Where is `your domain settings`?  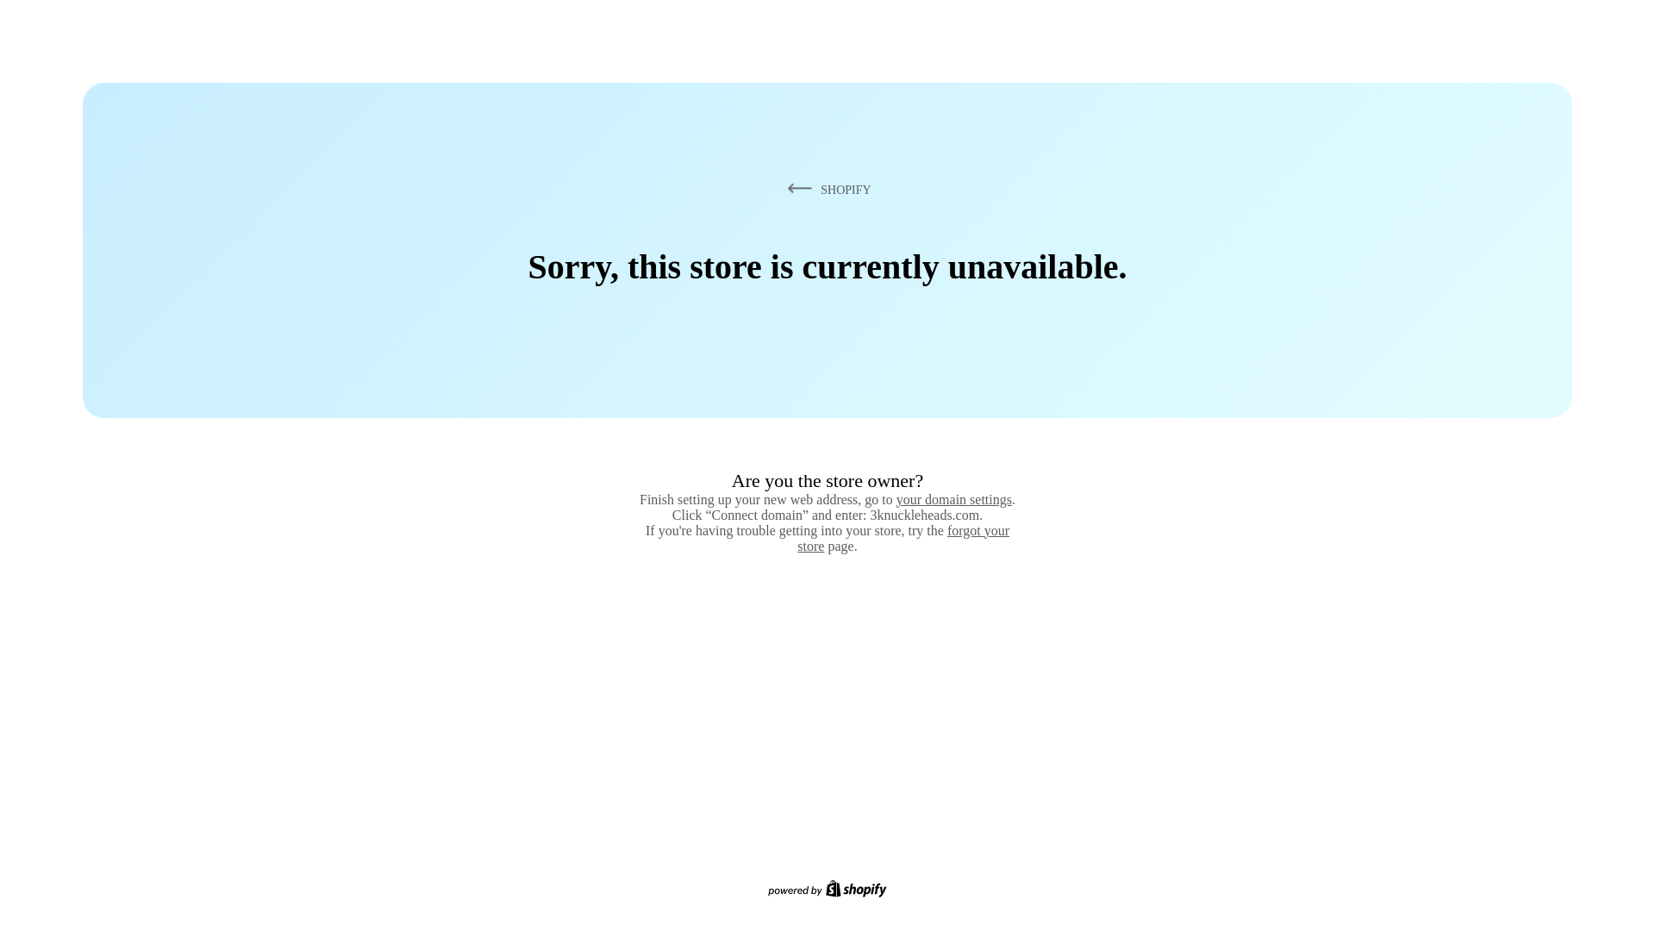 your domain settings is located at coordinates (954, 500).